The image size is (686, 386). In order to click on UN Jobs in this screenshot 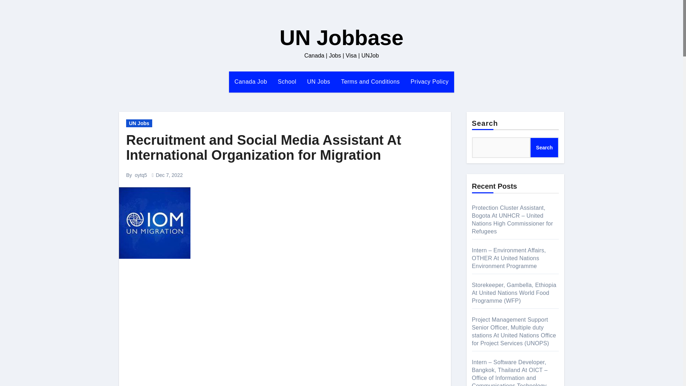, I will do `click(319, 81)`.